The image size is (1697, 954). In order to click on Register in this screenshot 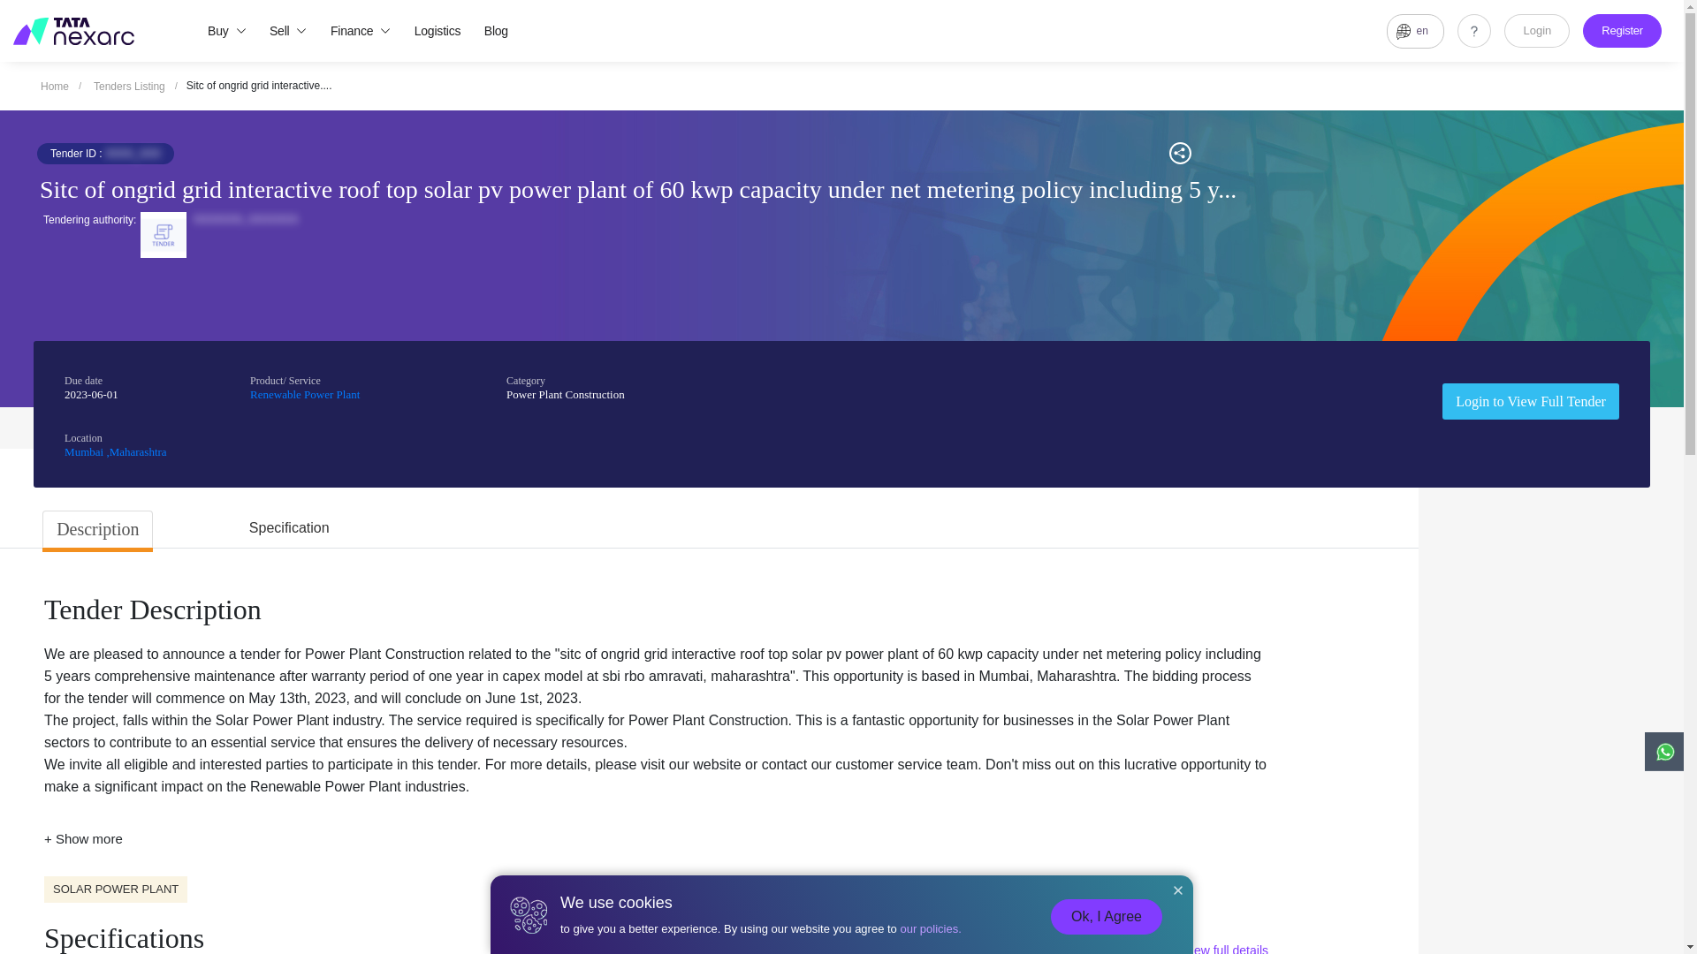, I will do `click(1622, 31)`.